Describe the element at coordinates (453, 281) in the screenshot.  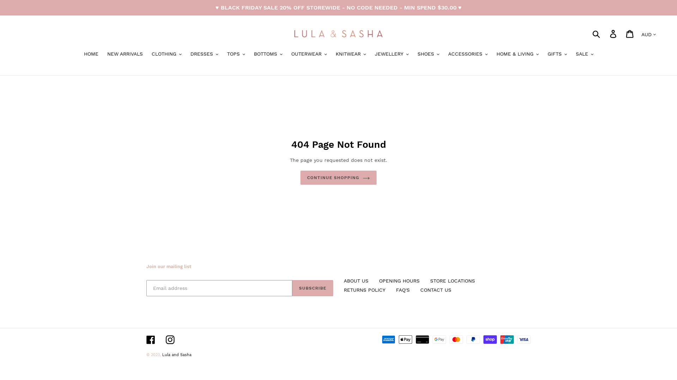
I see `STORE LOCATIONS` at that location.